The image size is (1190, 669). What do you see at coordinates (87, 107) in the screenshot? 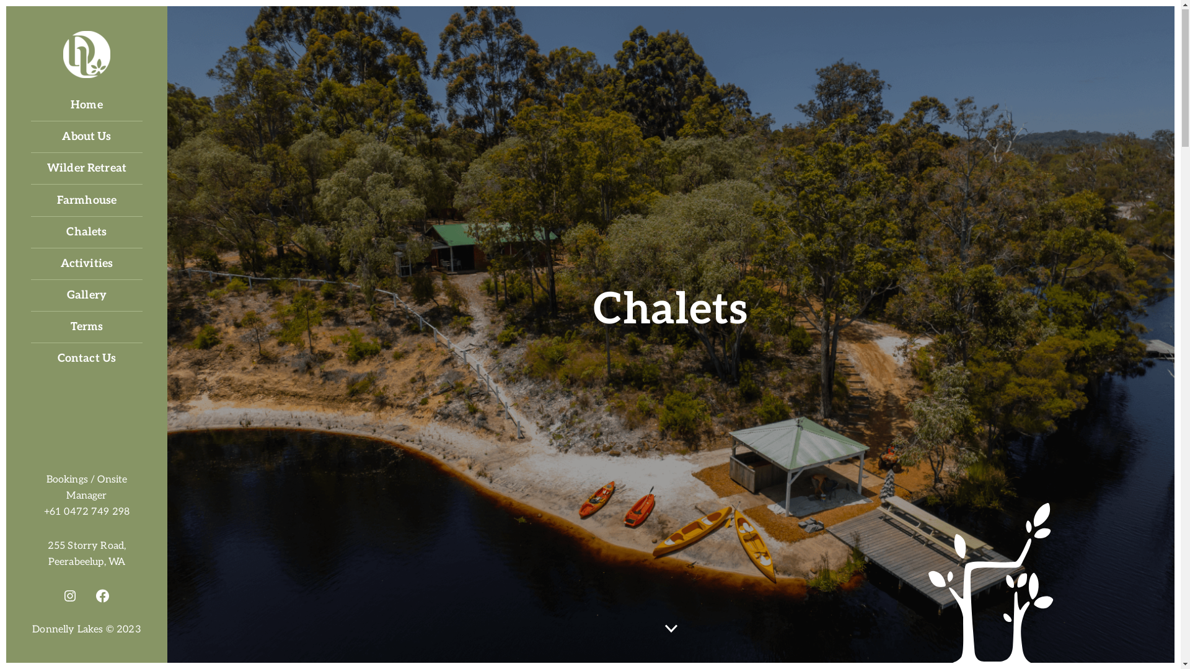
I see `Home` at bounding box center [87, 107].